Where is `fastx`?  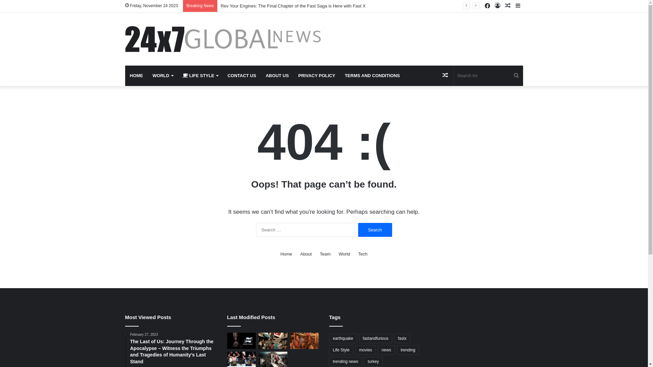
fastx is located at coordinates (402, 338).